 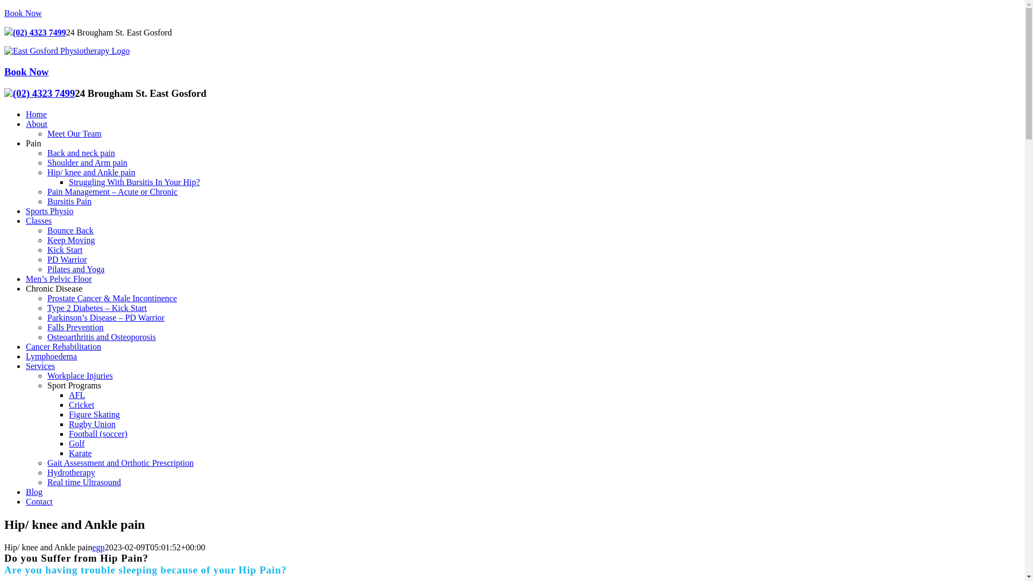 What do you see at coordinates (76, 269) in the screenshot?
I see `Pilates and Yoga` at bounding box center [76, 269].